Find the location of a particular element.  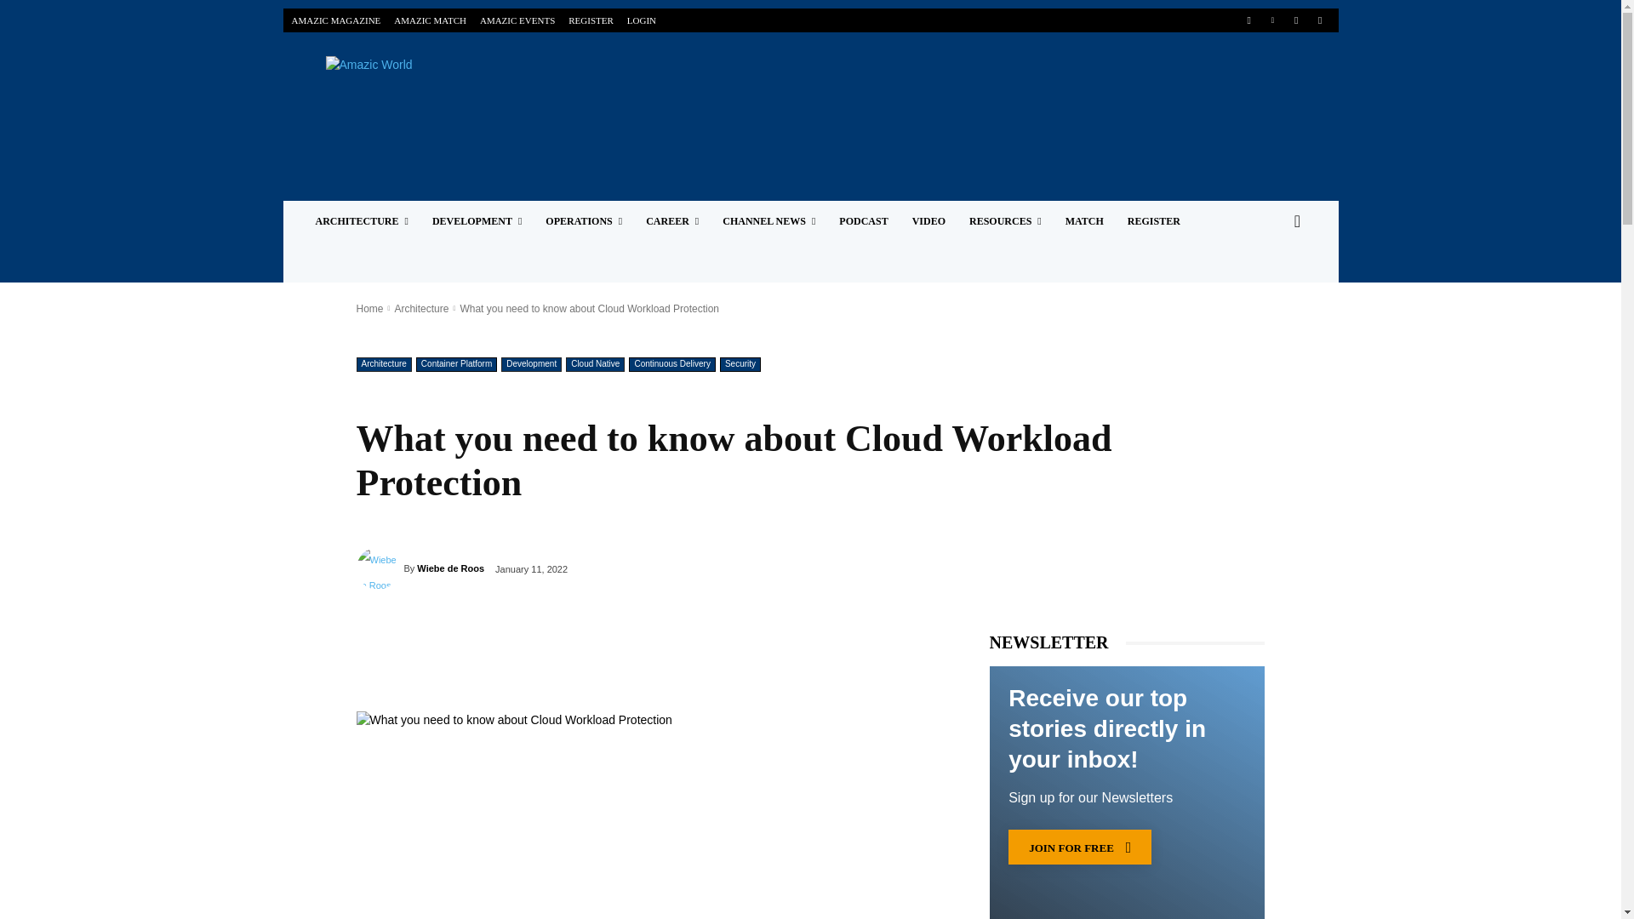

Facebook is located at coordinates (1248, 19).